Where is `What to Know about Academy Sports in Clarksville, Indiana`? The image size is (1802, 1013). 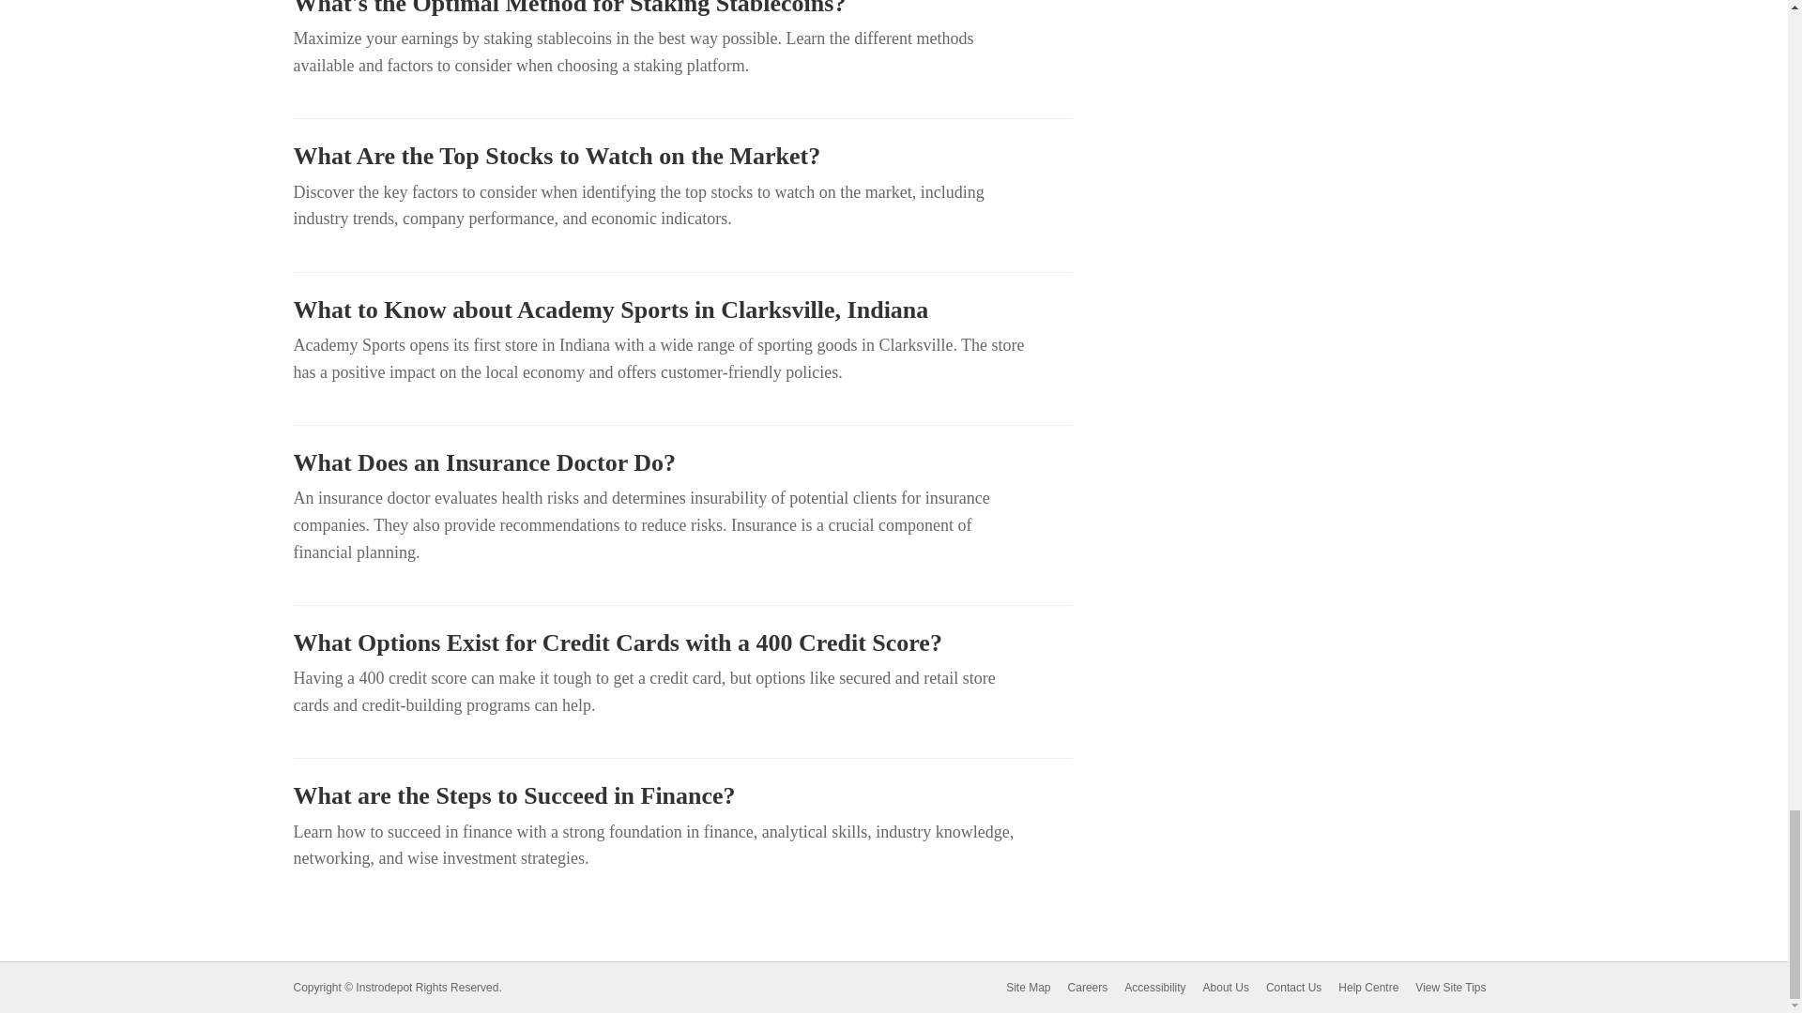 What to Know about Academy Sports in Clarksville, Indiana is located at coordinates (681, 310).